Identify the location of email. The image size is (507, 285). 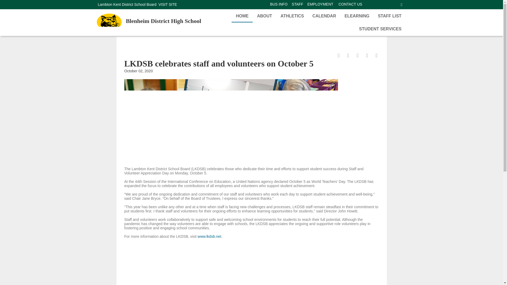
(355, 56).